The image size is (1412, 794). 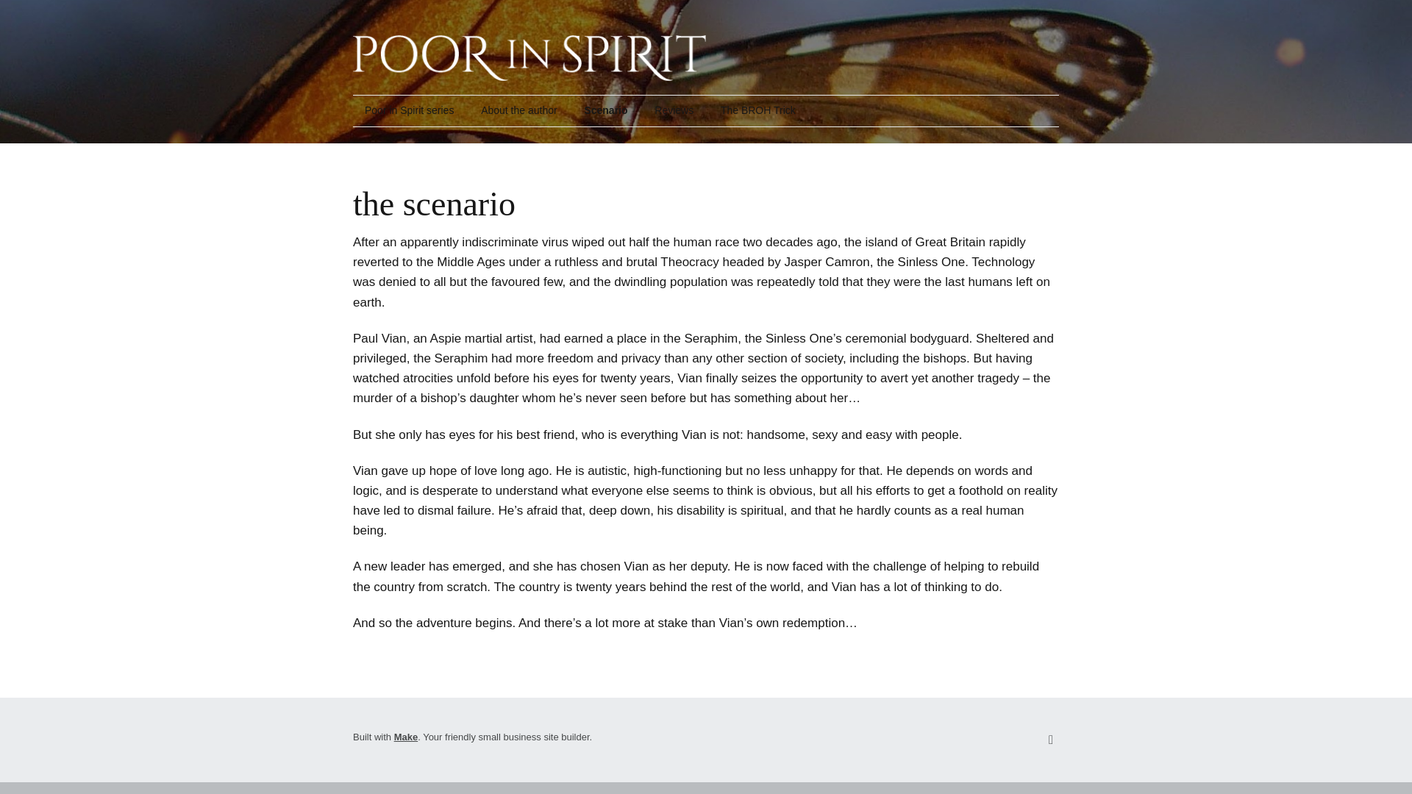 What do you see at coordinates (757, 110) in the screenshot?
I see `The BROH Trick` at bounding box center [757, 110].